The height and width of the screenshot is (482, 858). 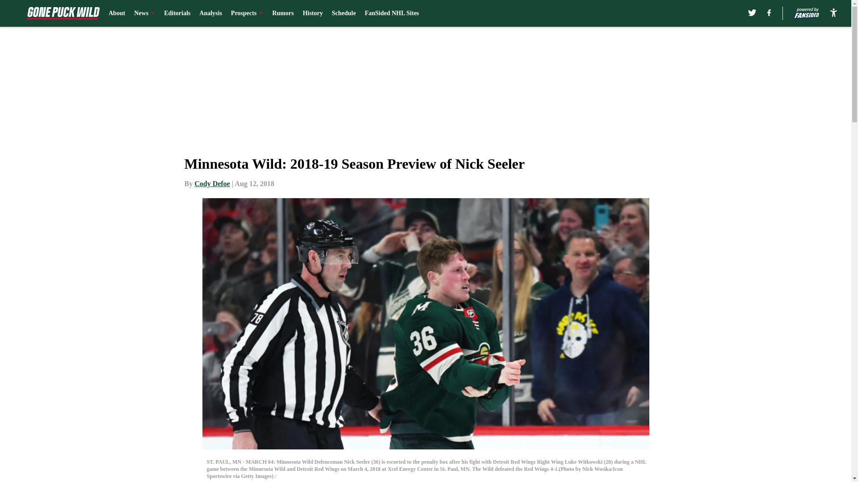 What do you see at coordinates (117, 13) in the screenshot?
I see `About` at bounding box center [117, 13].